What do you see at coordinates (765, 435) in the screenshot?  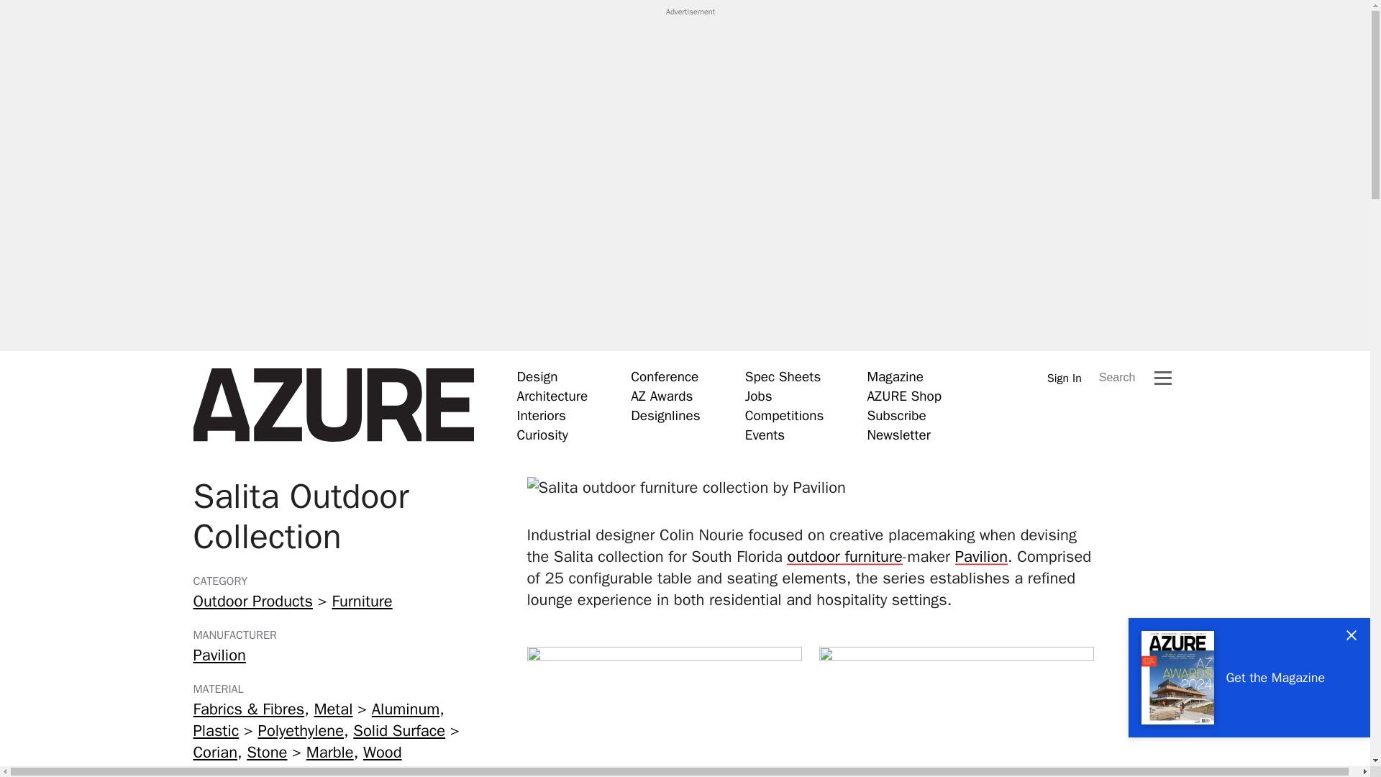 I see `Events` at bounding box center [765, 435].